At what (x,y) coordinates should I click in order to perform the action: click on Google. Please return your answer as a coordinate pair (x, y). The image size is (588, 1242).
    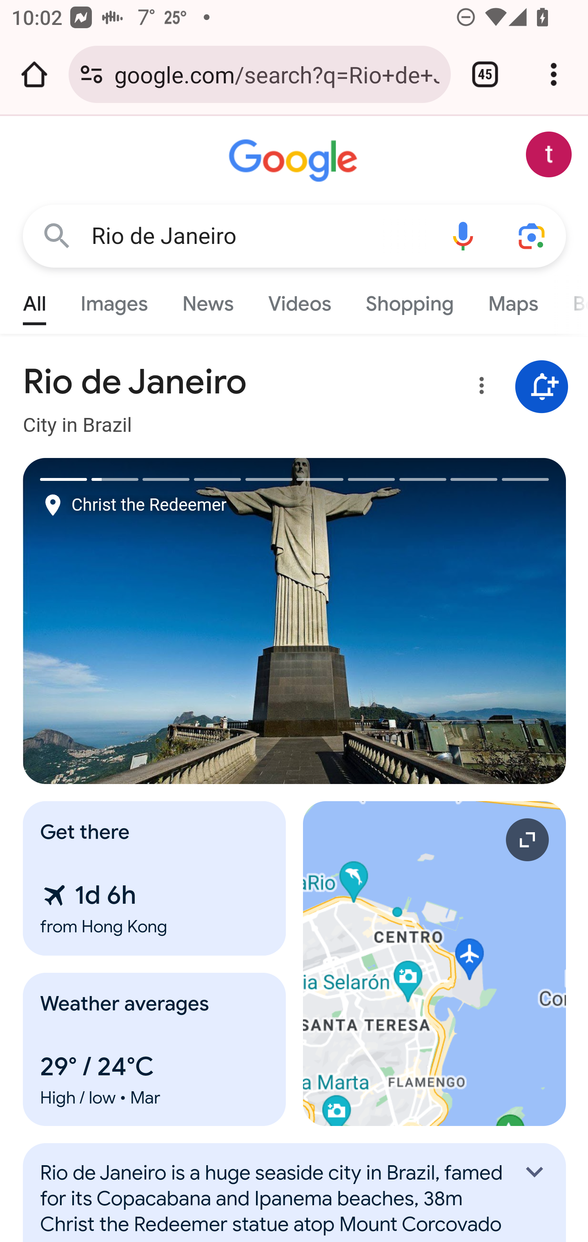
    Looking at the image, I should click on (295, 161).